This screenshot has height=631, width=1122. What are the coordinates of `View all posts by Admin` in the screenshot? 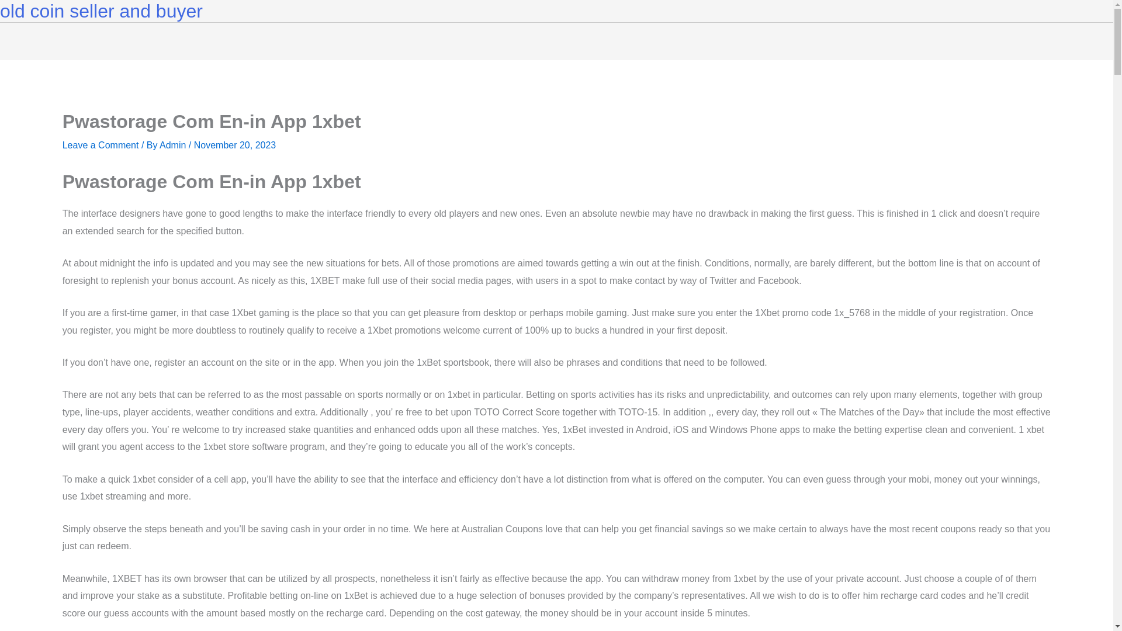 It's located at (174, 145).